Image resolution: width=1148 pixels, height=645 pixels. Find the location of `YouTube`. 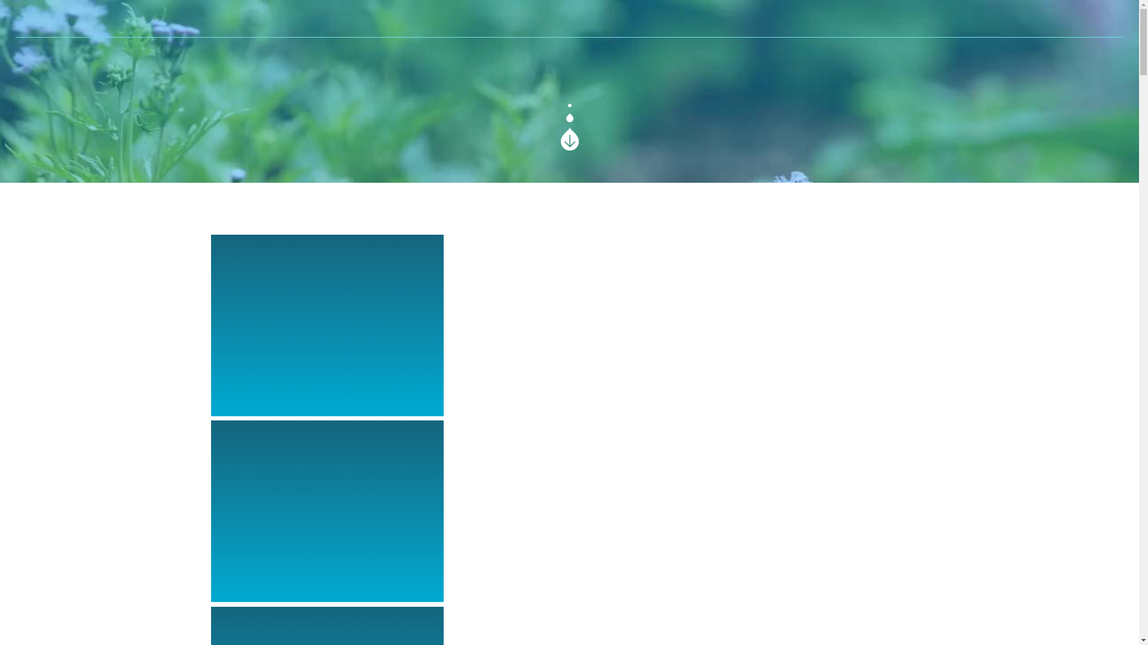

YouTube is located at coordinates (569, 19).